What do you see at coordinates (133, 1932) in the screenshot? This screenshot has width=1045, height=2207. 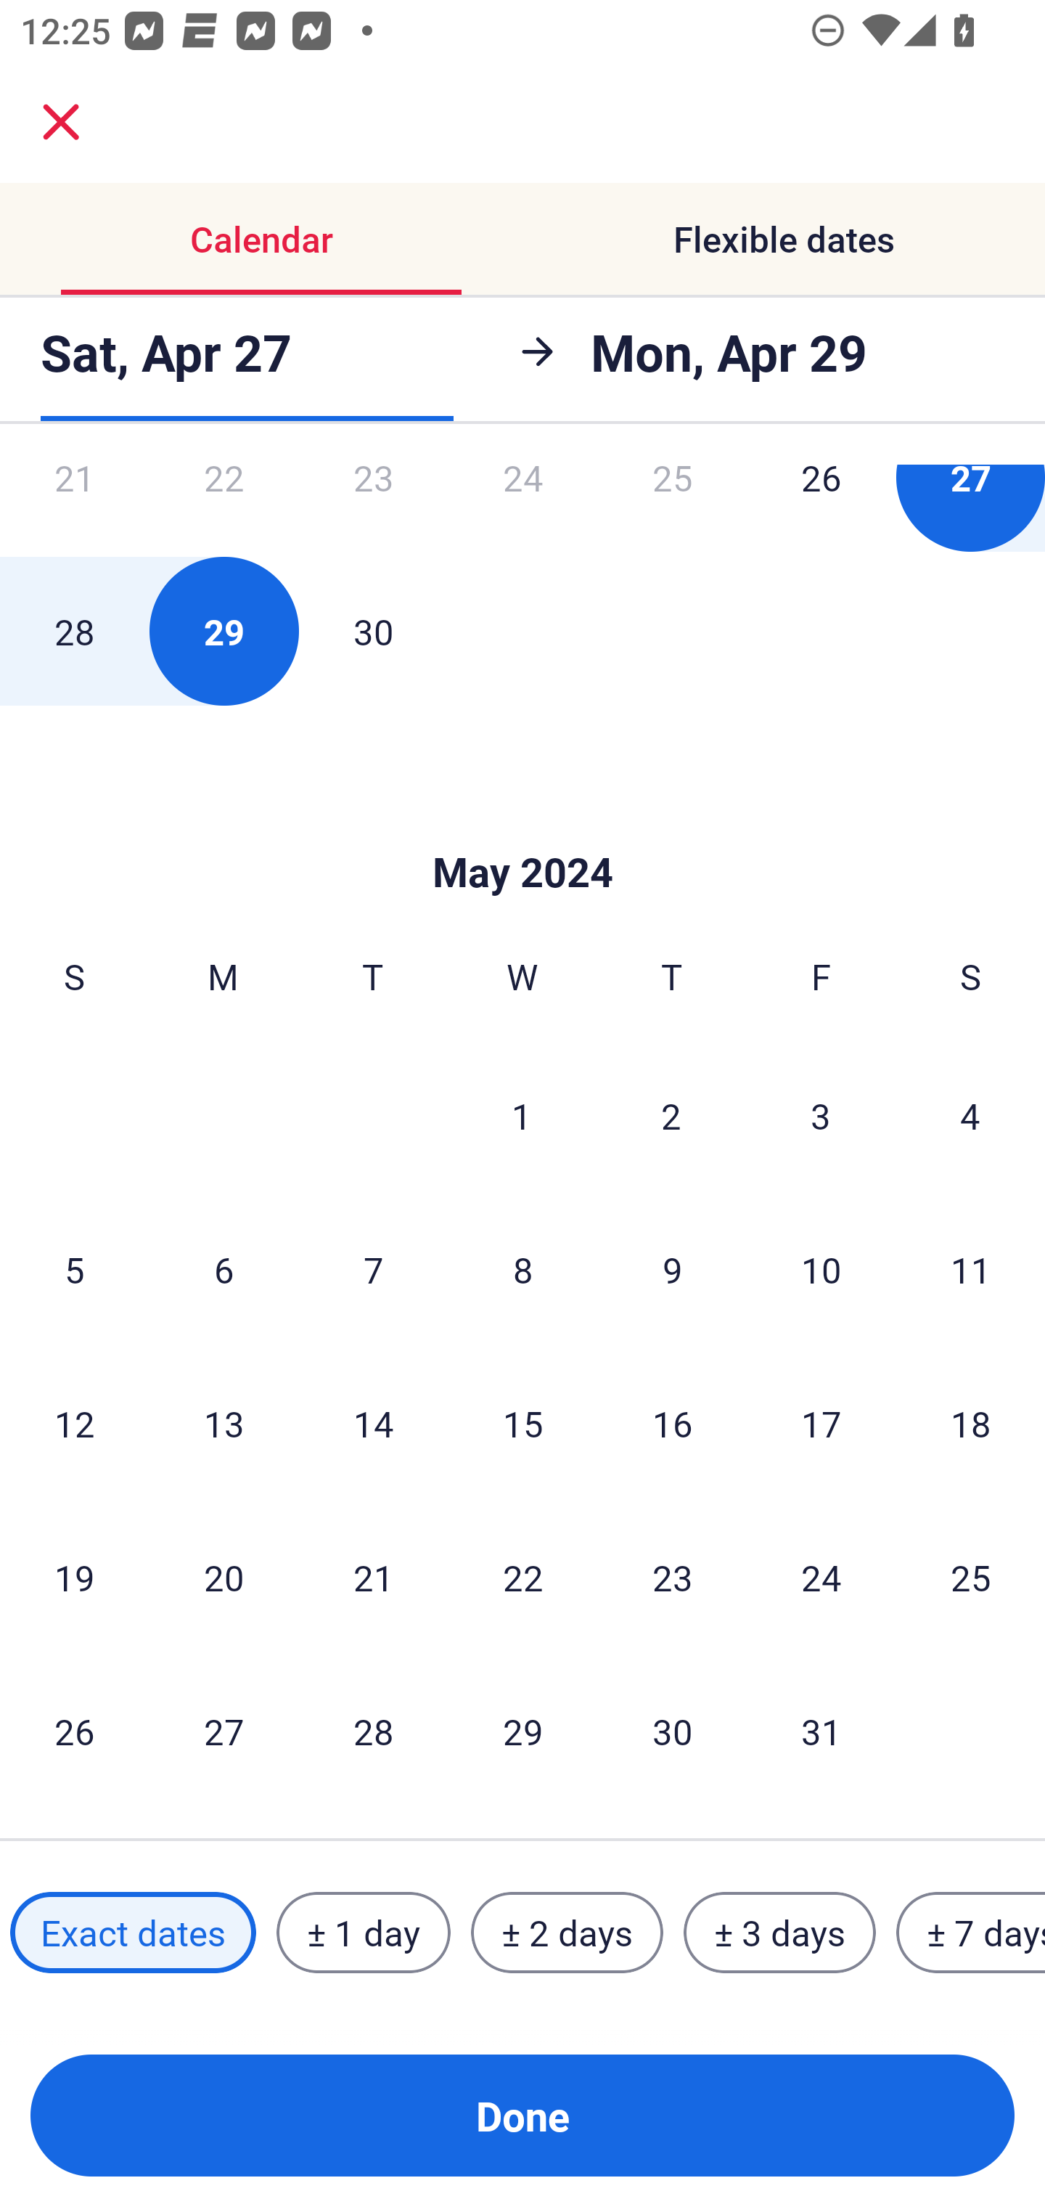 I see `Exact dates` at bounding box center [133, 1932].